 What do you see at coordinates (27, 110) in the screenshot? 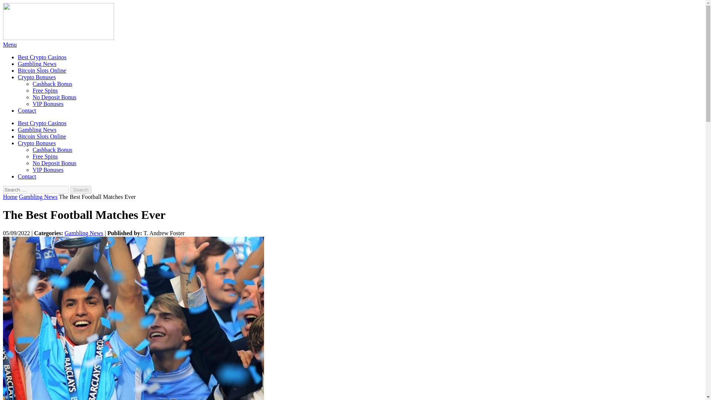
I see `Contact` at bounding box center [27, 110].